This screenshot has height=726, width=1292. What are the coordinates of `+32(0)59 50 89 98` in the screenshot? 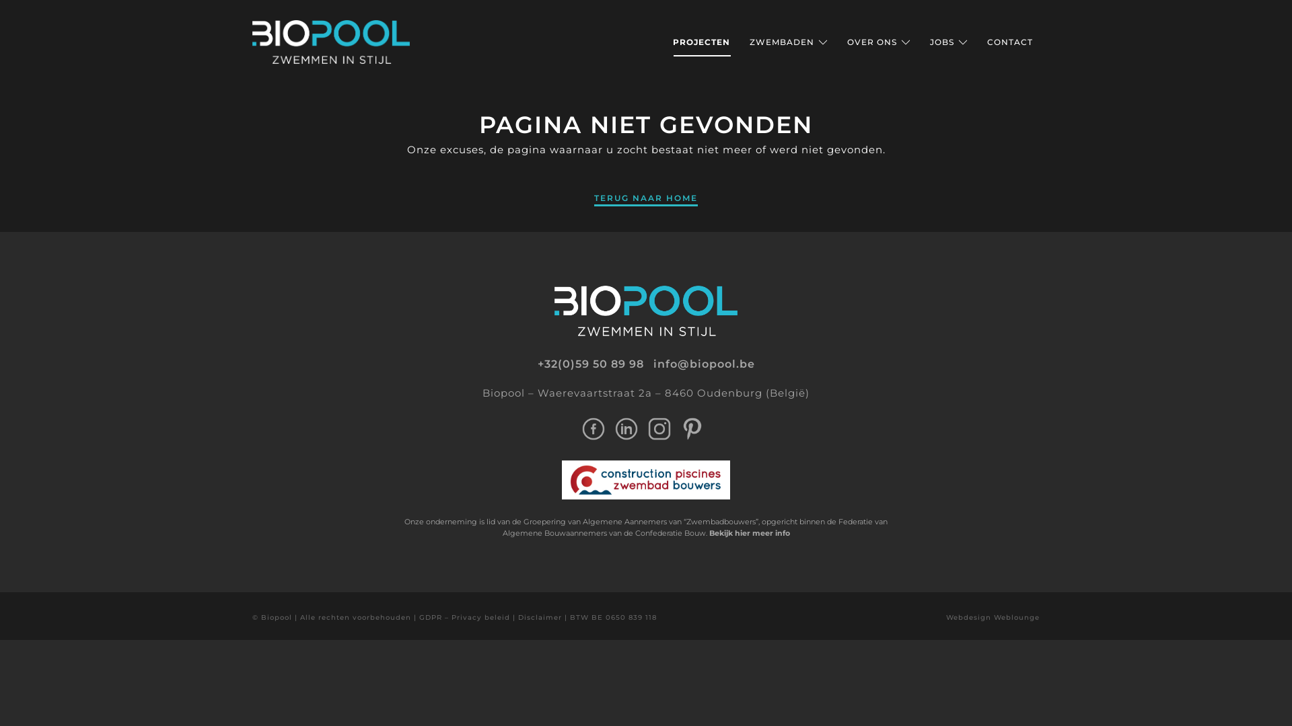 It's located at (590, 364).